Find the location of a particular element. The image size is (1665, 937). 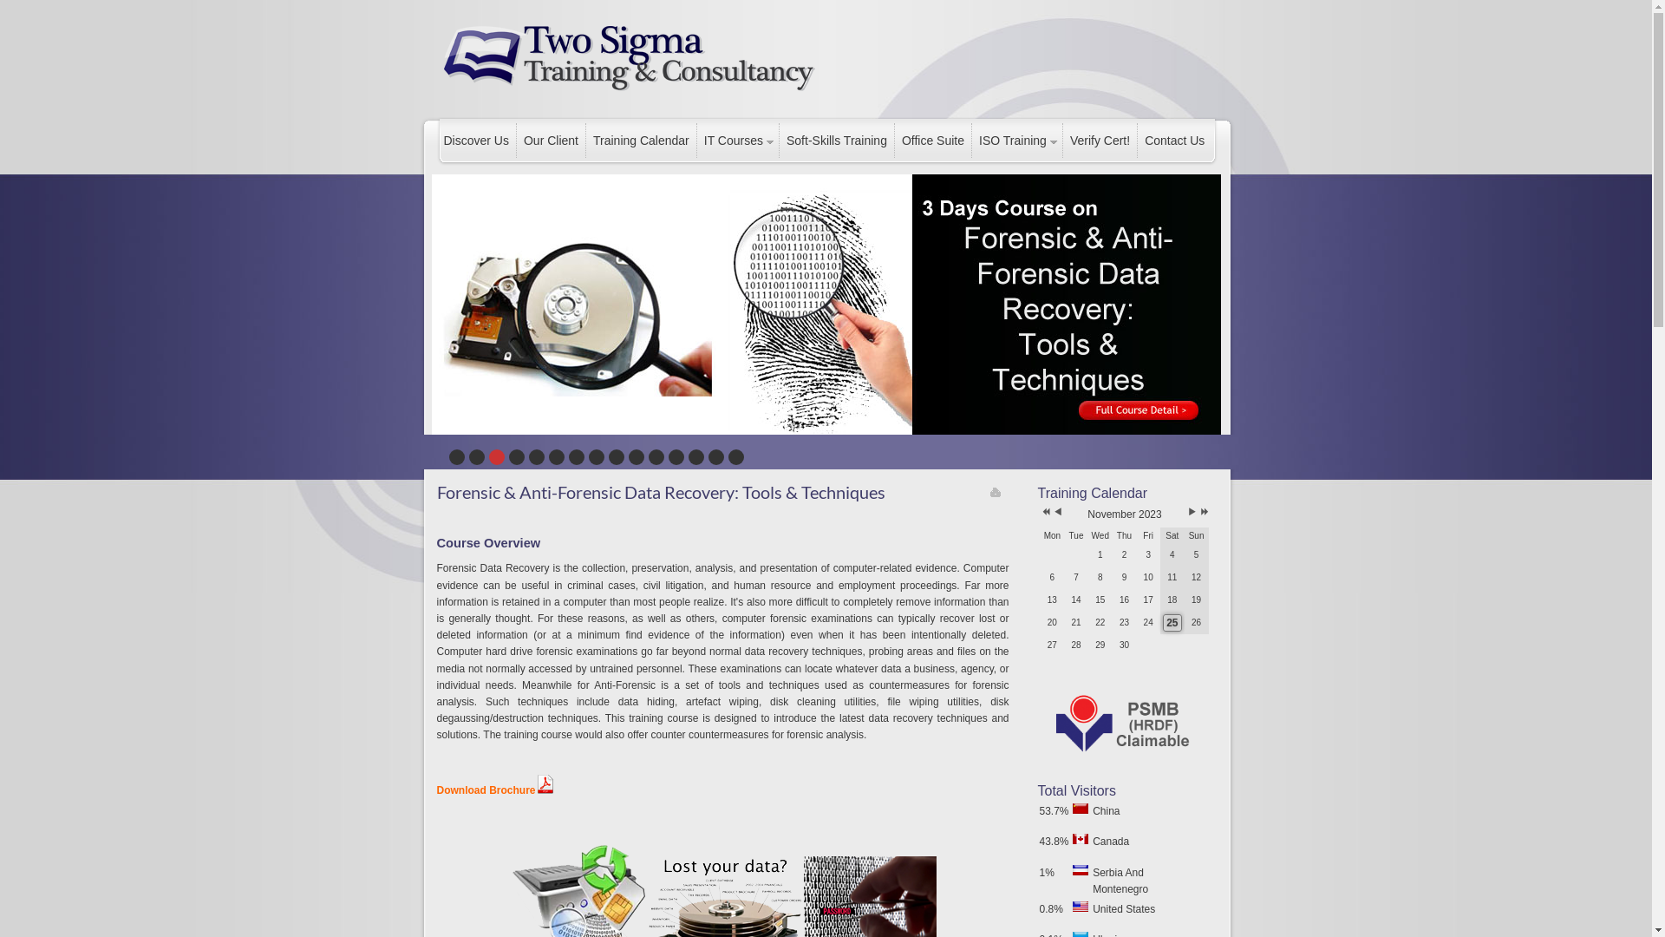

Soft-Skills Training is located at coordinates (836, 141).